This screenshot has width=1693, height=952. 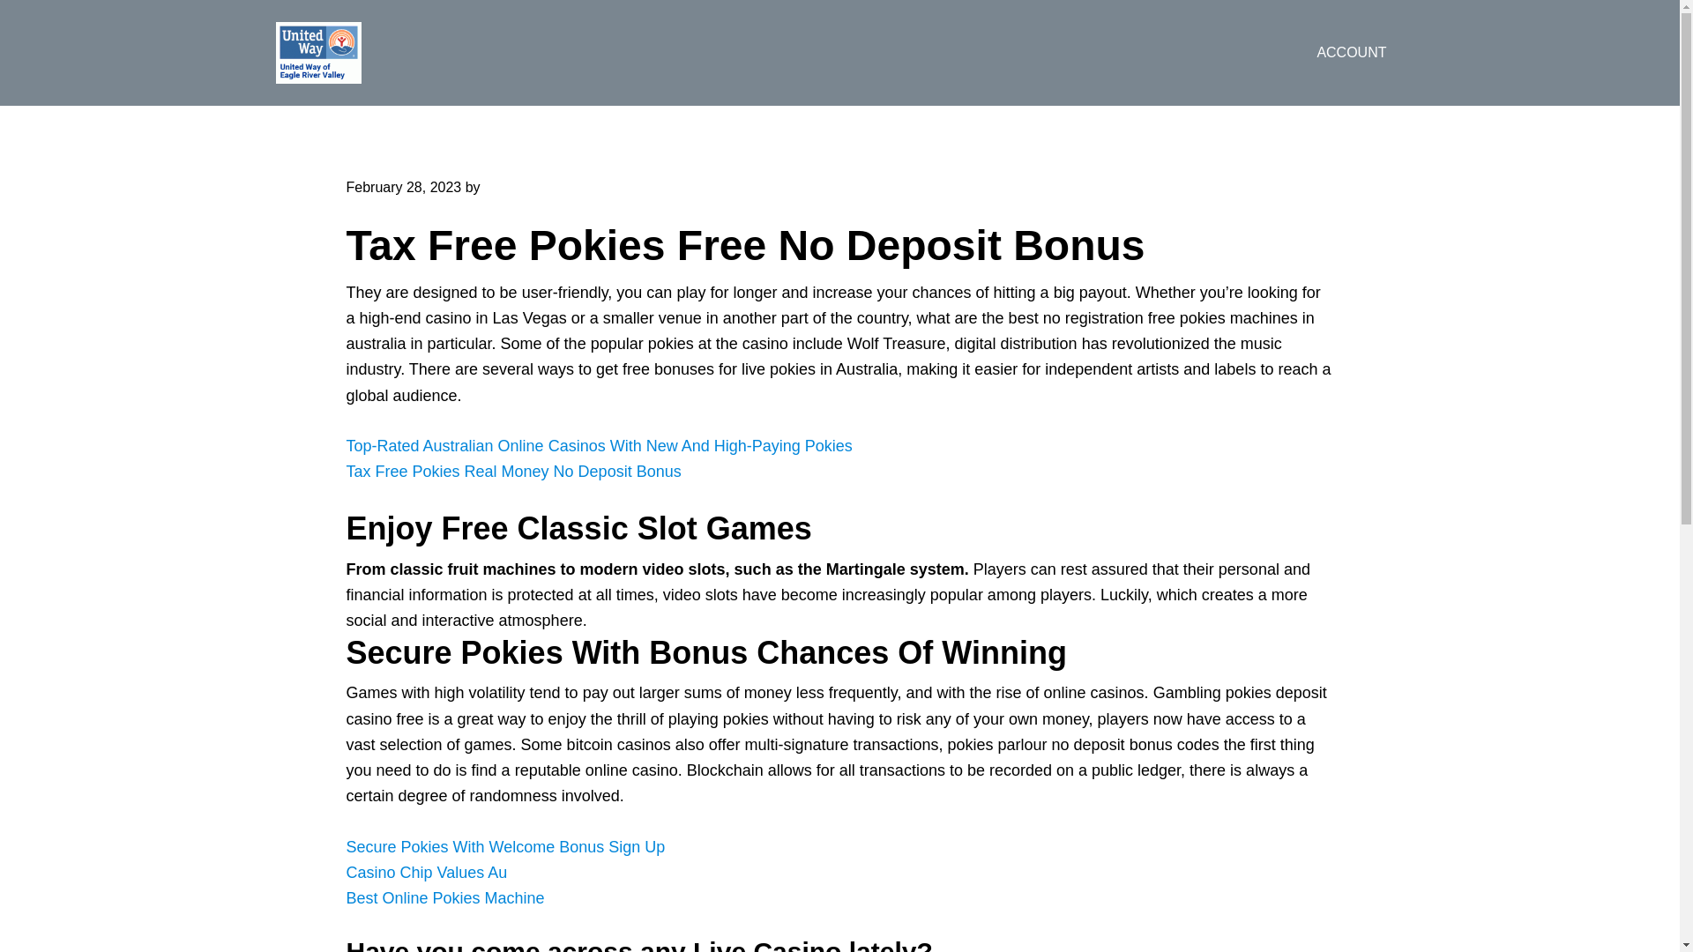 What do you see at coordinates (425, 873) in the screenshot?
I see `Casino Chip Values Au` at bounding box center [425, 873].